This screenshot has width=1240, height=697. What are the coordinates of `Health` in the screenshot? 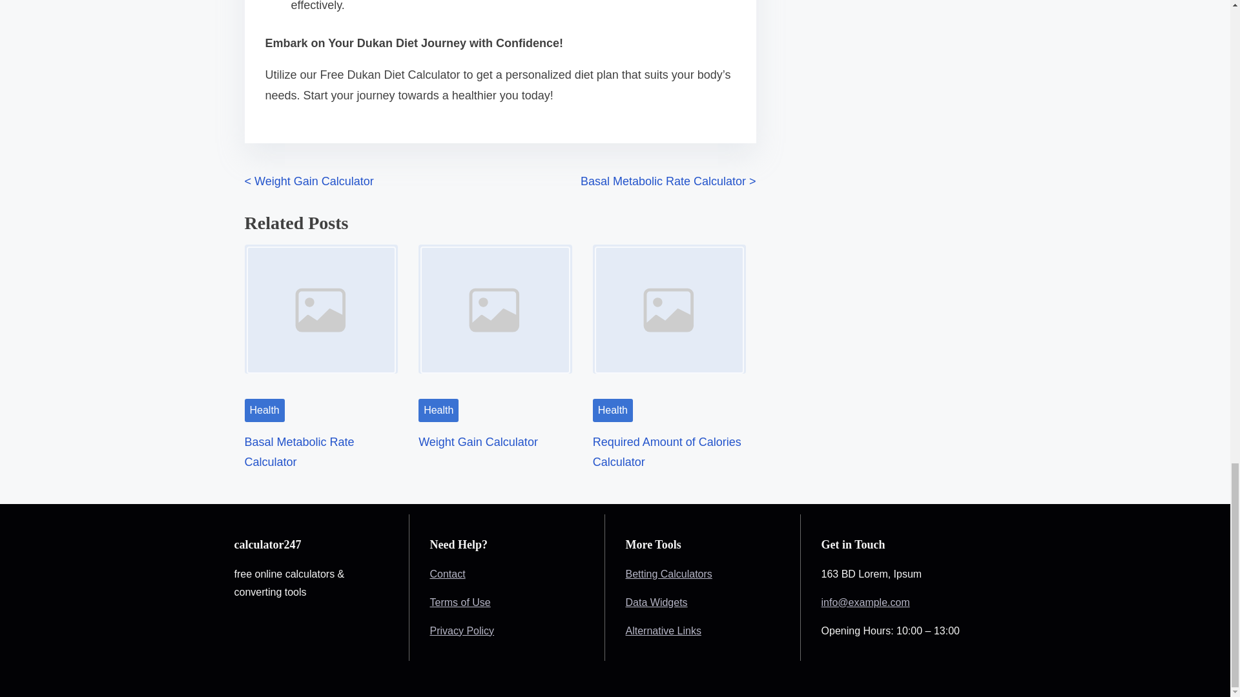 It's located at (439, 410).